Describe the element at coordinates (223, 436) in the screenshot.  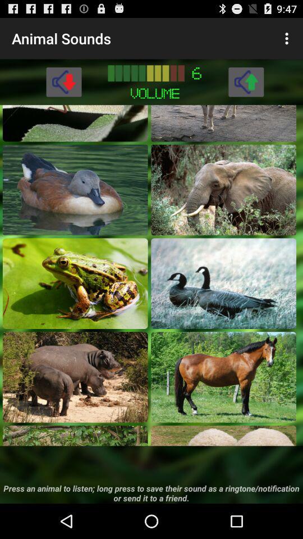
I see `image selection` at that location.